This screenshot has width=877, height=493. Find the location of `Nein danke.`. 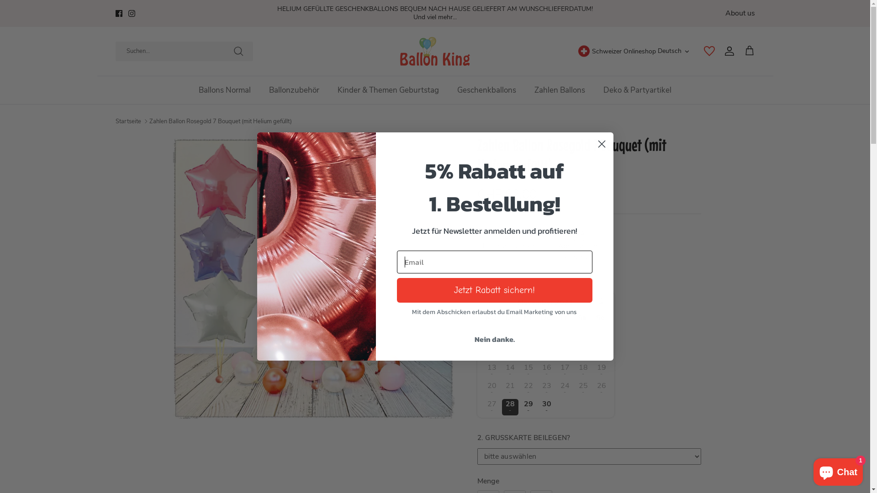

Nein danke. is located at coordinates (494, 339).